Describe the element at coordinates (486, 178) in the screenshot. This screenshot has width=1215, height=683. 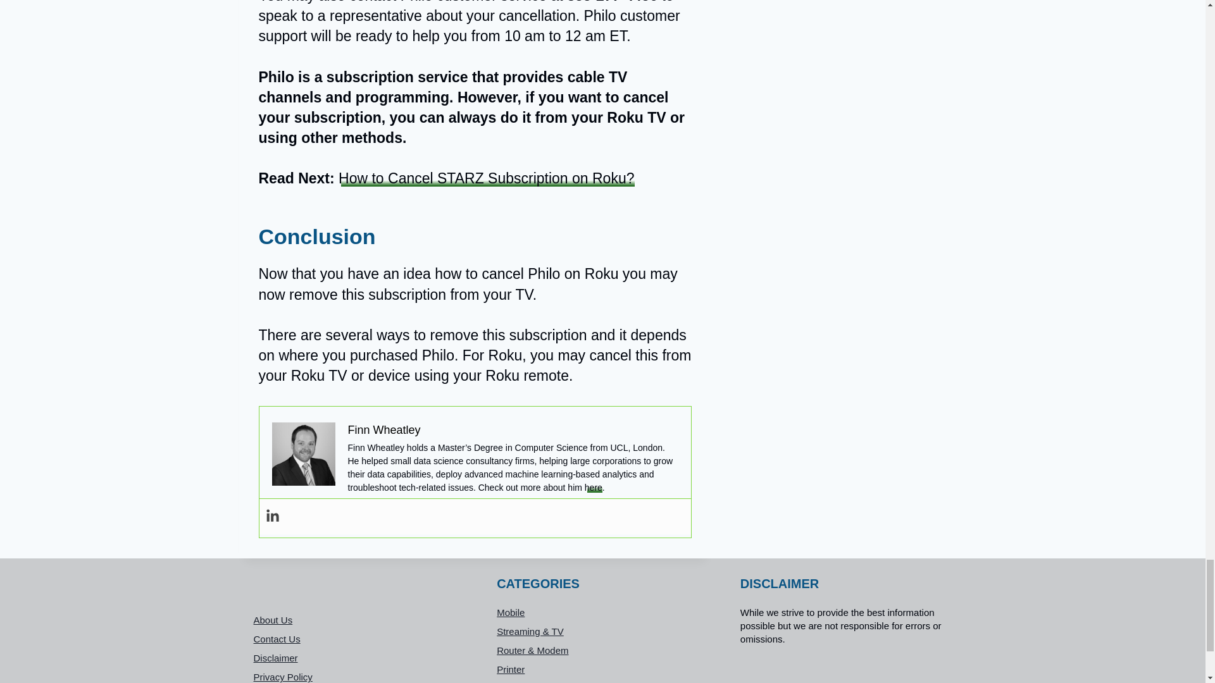
I see `How to Cancel STARZ Subscription on Roku?` at that location.